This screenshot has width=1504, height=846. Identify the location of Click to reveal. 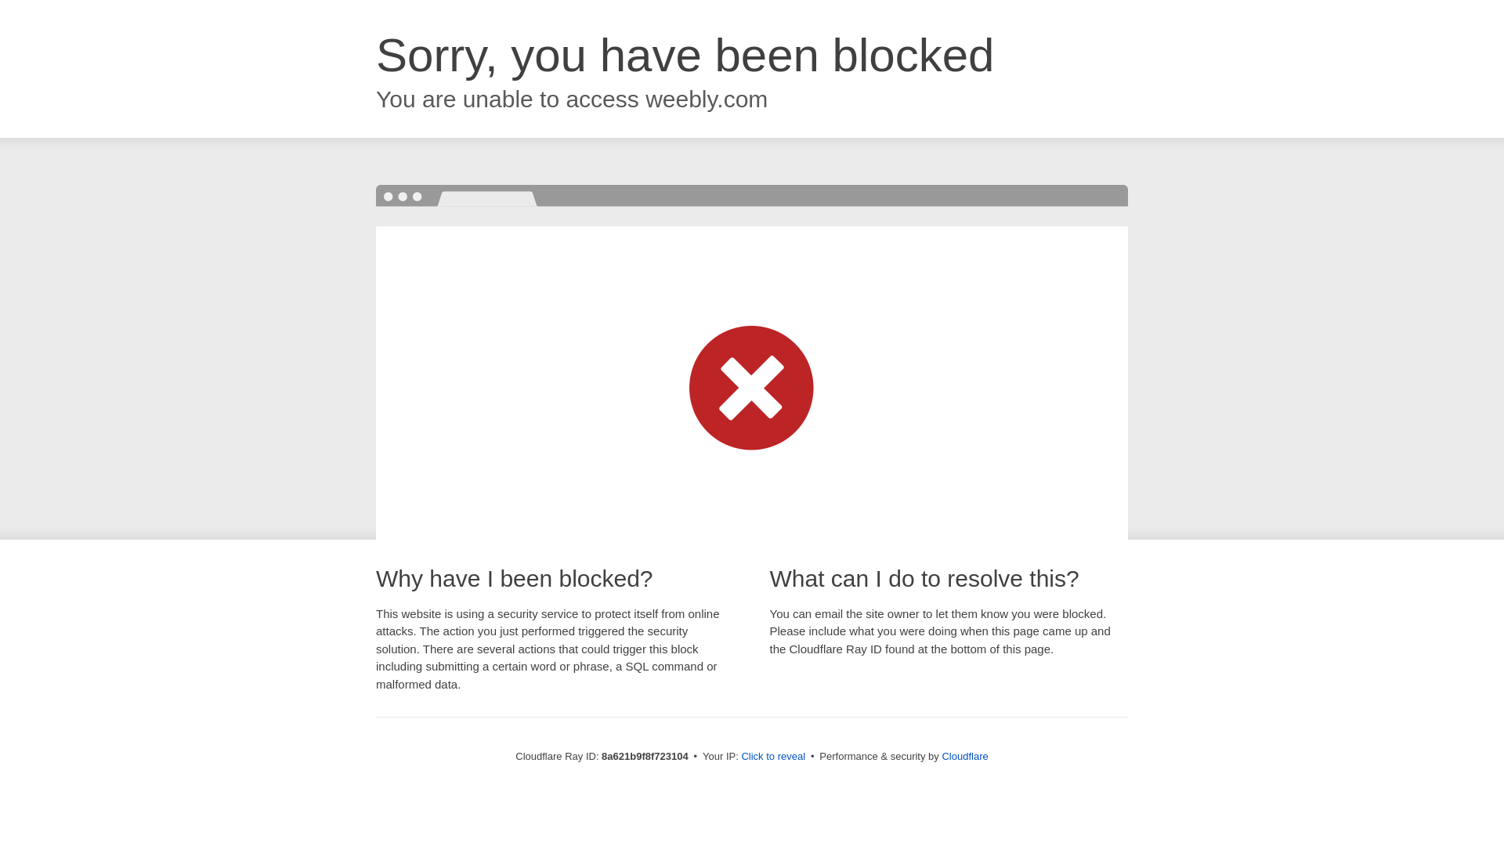
(772, 757).